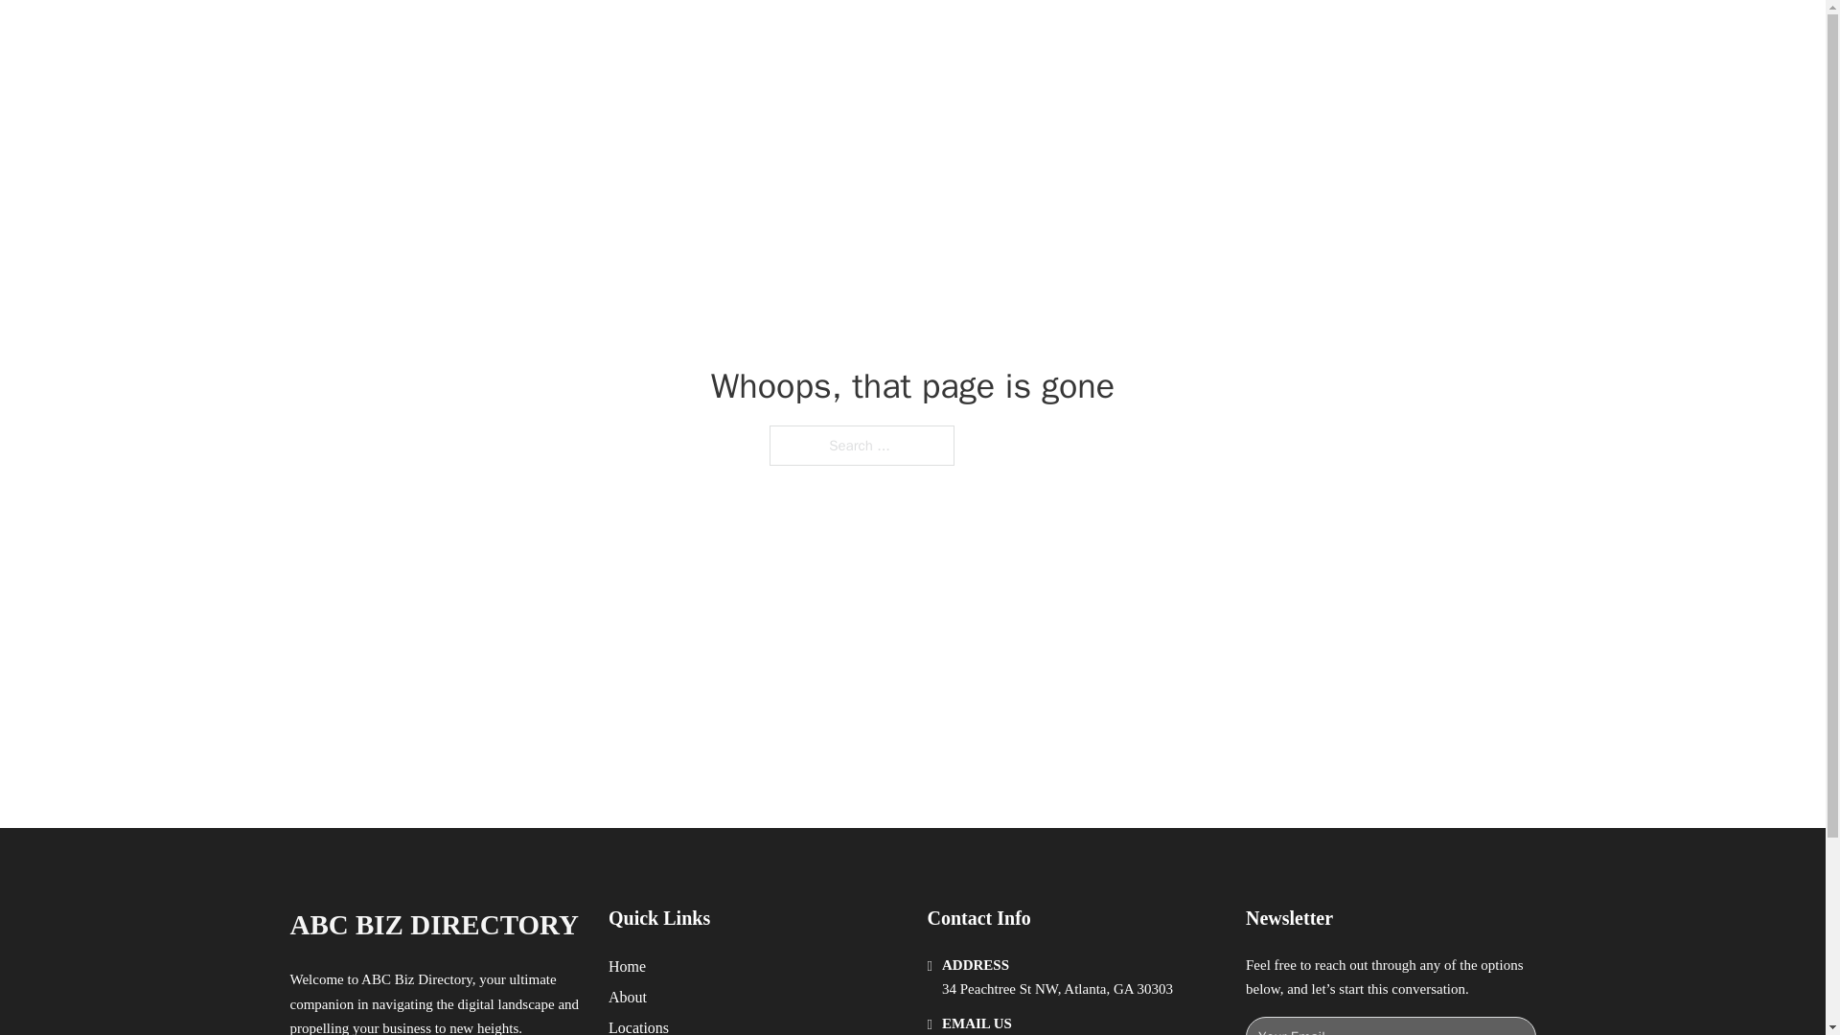  I want to click on HOME, so click(1161, 36).